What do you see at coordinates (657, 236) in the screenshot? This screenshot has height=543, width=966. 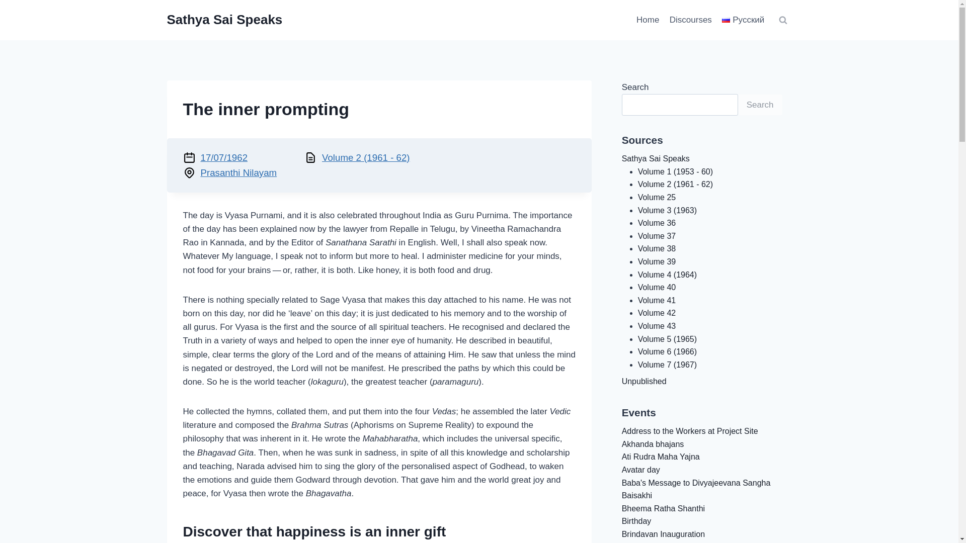 I see `Volume 37` at bounding box center [657, 236].